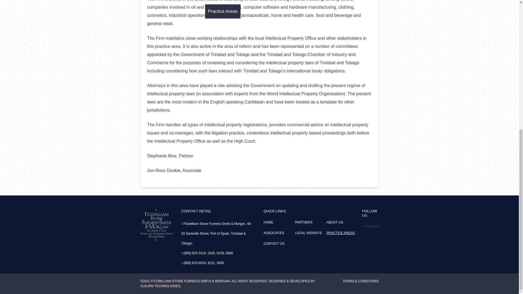  Describe the element at coordinates (340, 233) in the screenshot. I see `PRACTICE AREAS` at that location.